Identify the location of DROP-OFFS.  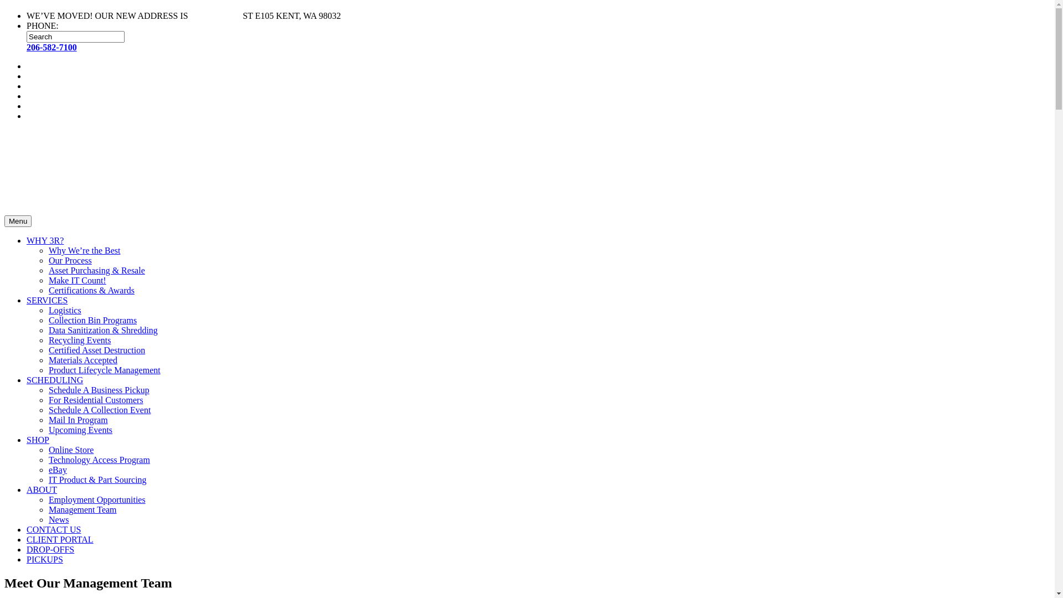
(50, 549).